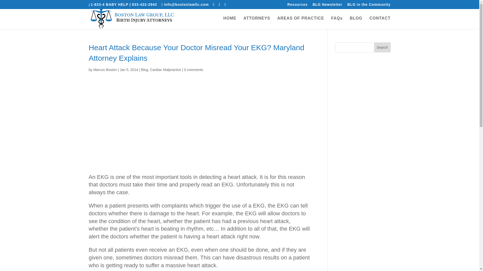 The width and height of the screenshot is (483, 271). I want to click on BLG in the Community, so click(369, 6).